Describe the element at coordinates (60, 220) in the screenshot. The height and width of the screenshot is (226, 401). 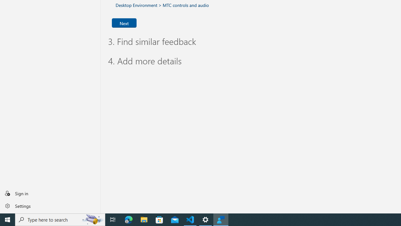
I see `Type here to search` at that location.